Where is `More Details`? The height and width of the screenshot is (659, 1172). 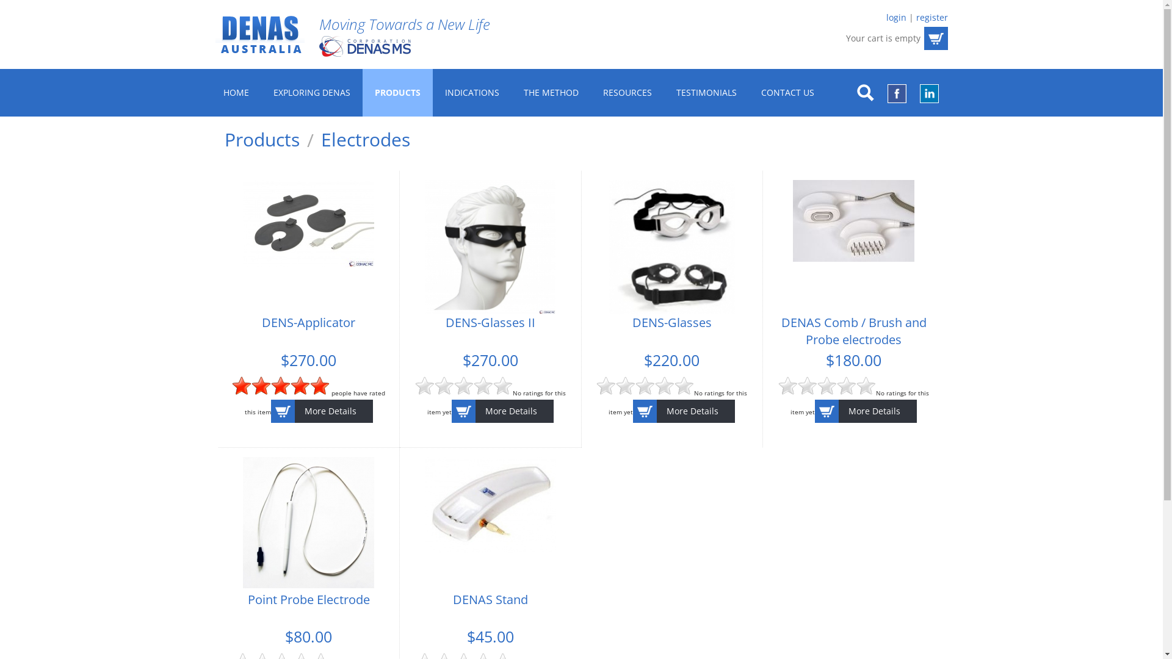 More Details is located at coordinates (684, 411).